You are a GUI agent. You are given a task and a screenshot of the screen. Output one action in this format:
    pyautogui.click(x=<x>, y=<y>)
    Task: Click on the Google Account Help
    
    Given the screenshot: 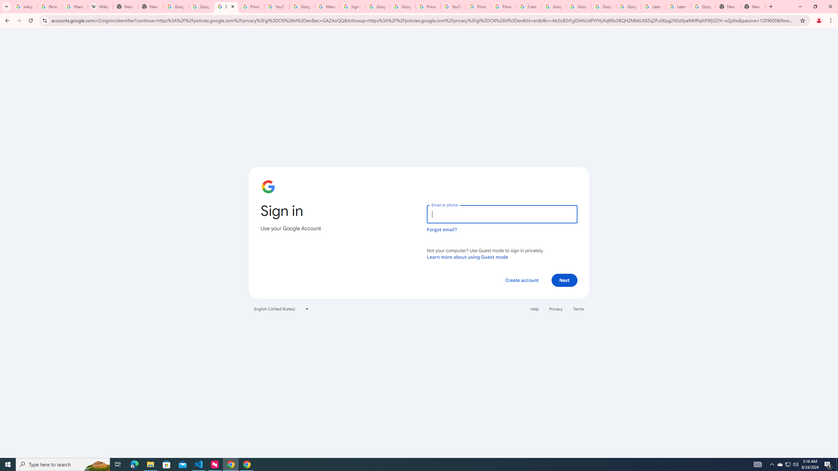 What is the action you would take?
    pyautogui.click(x=554, y=7)
    